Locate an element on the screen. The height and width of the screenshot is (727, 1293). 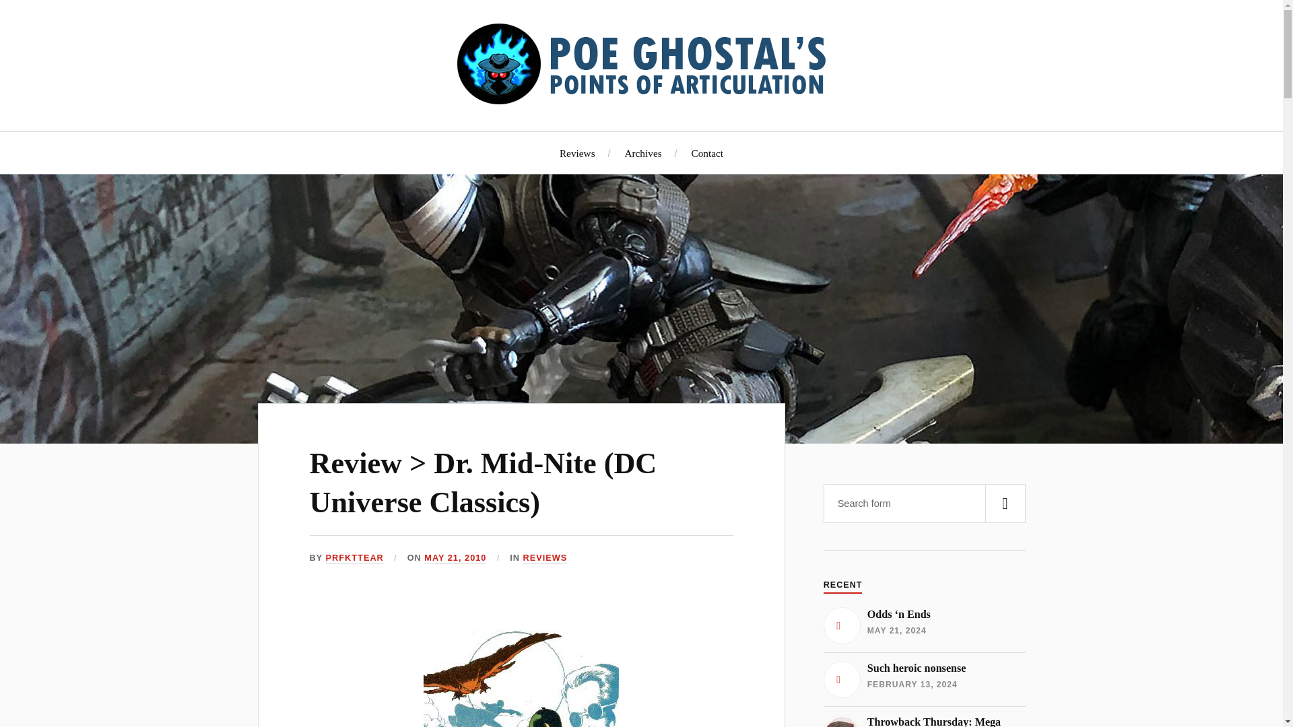
REVIEWS is located at coordinates (544, 558).